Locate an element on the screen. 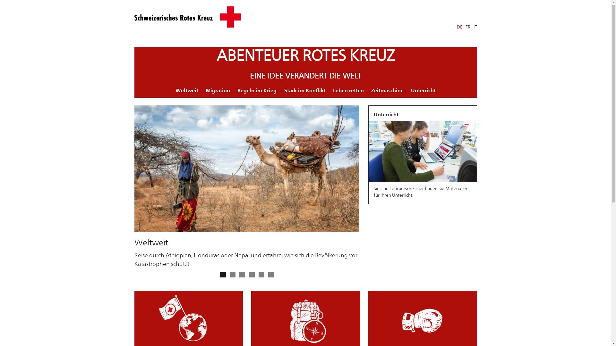 This screenshot has width=616, height=346. Abenteuer Rotes Kreuz is located at coordinates (187, 17).